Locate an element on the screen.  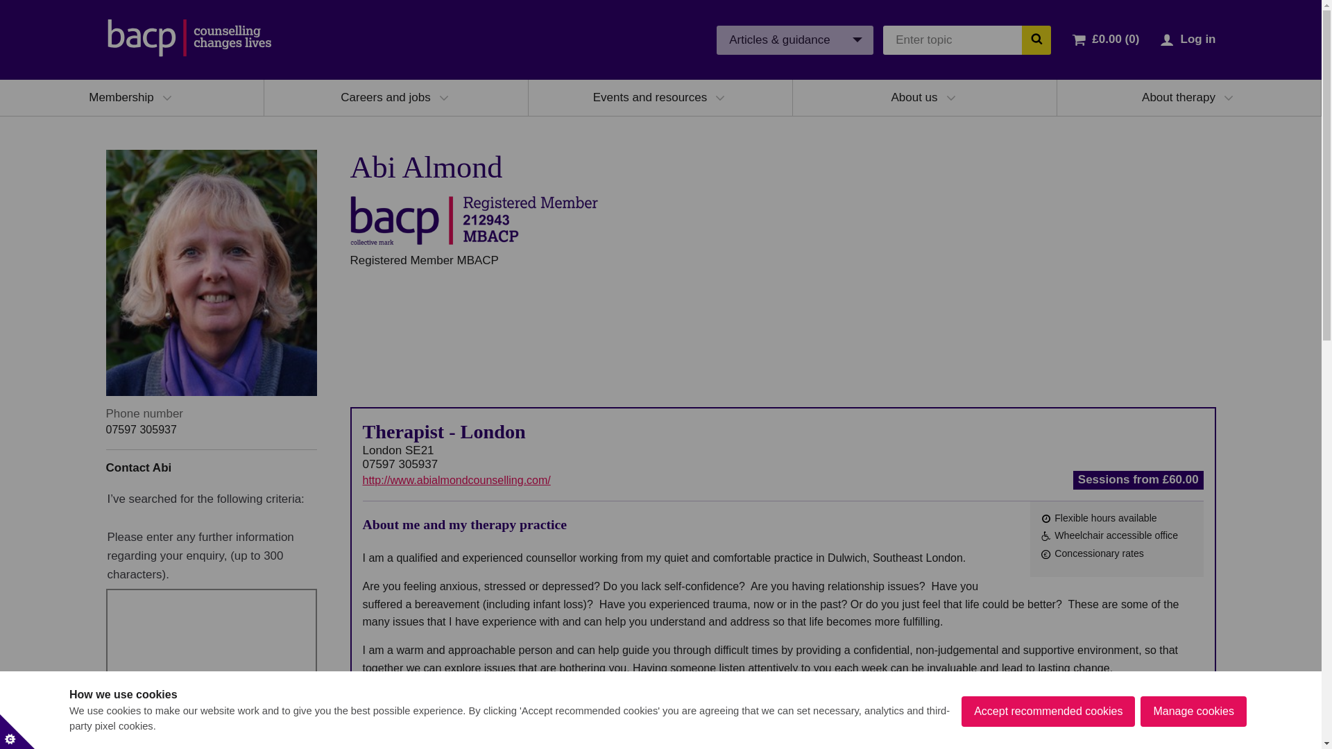
Careers and jobs is located at coordinates (386, 97).